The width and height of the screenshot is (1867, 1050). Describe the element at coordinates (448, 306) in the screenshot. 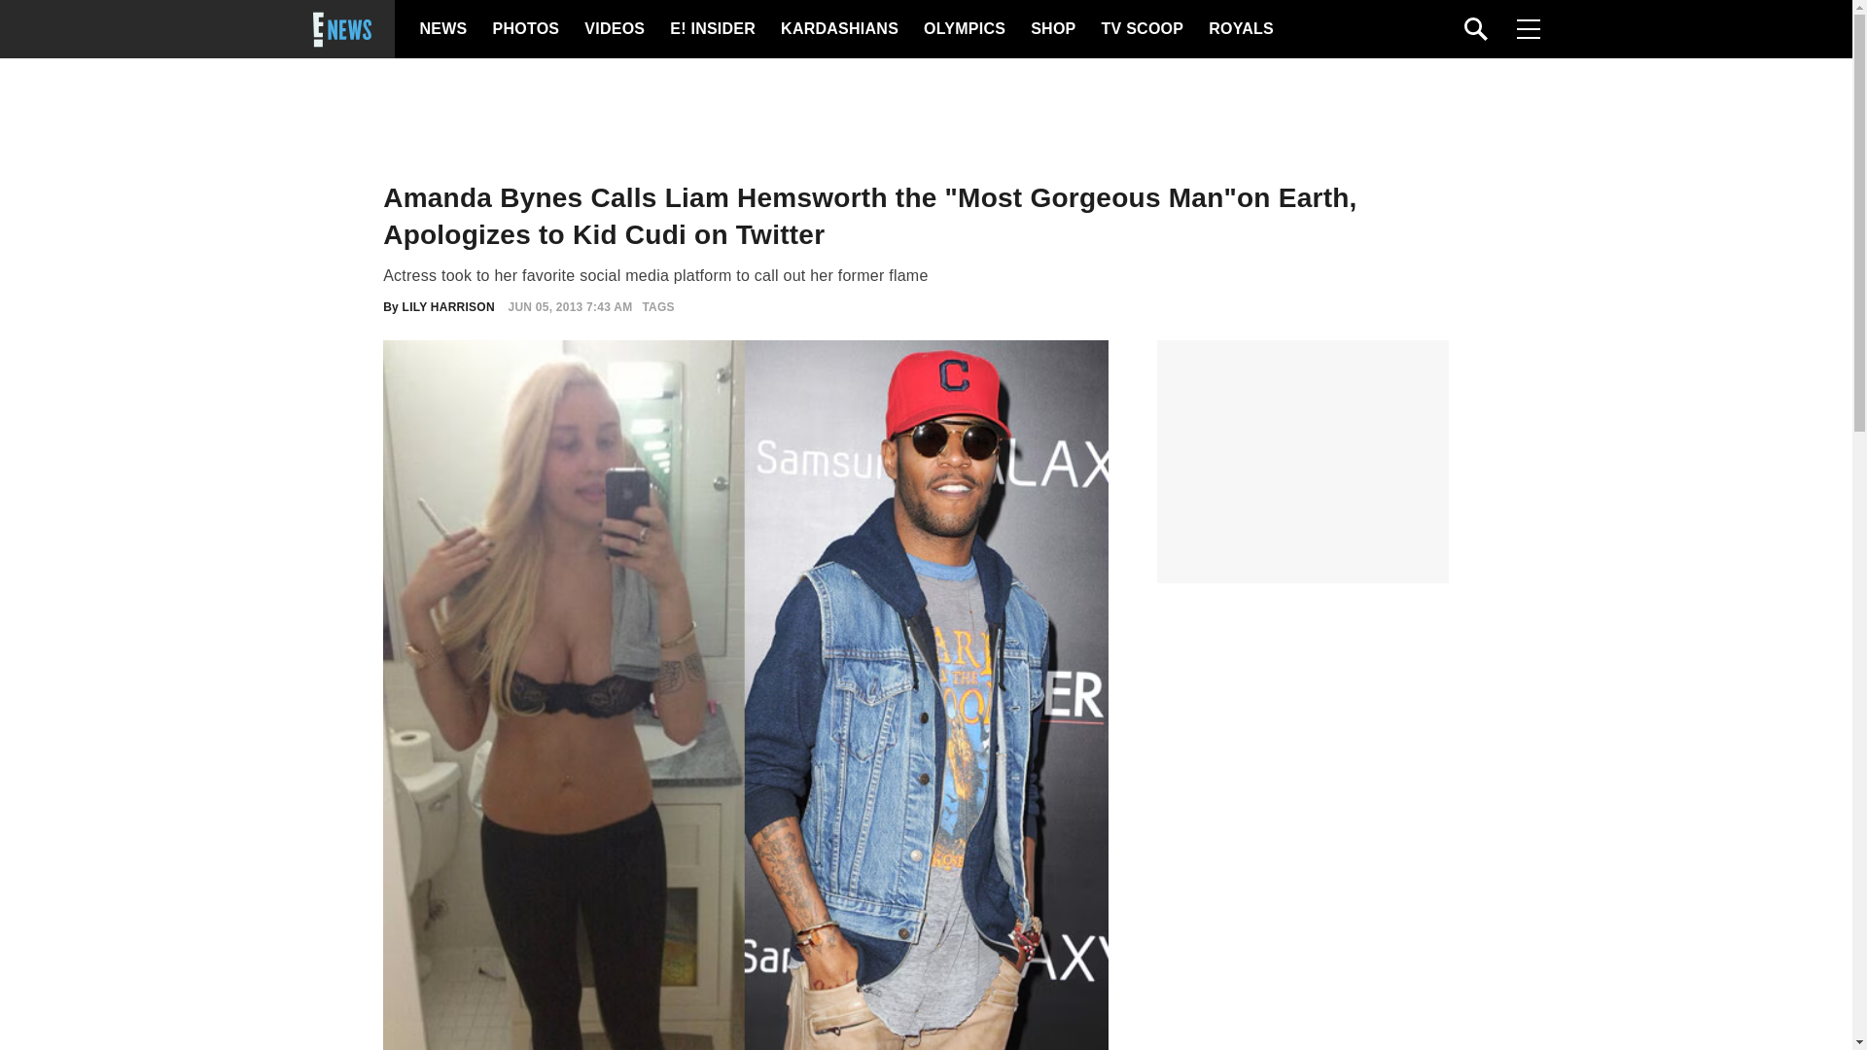

I see `LILY HARRISON` at that location.